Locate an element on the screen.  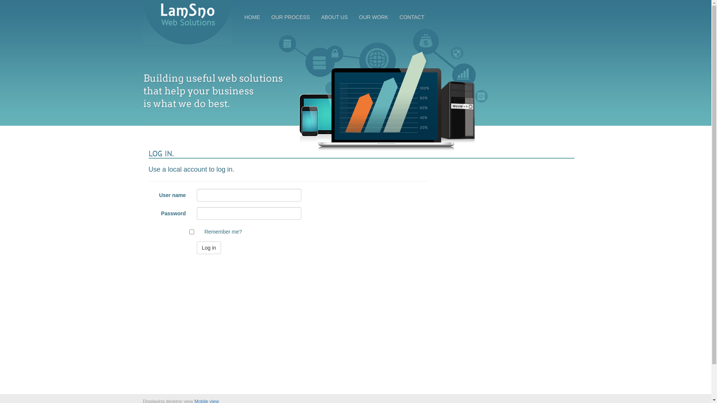
OUR PROCESS is located at coordinates (291, 17).